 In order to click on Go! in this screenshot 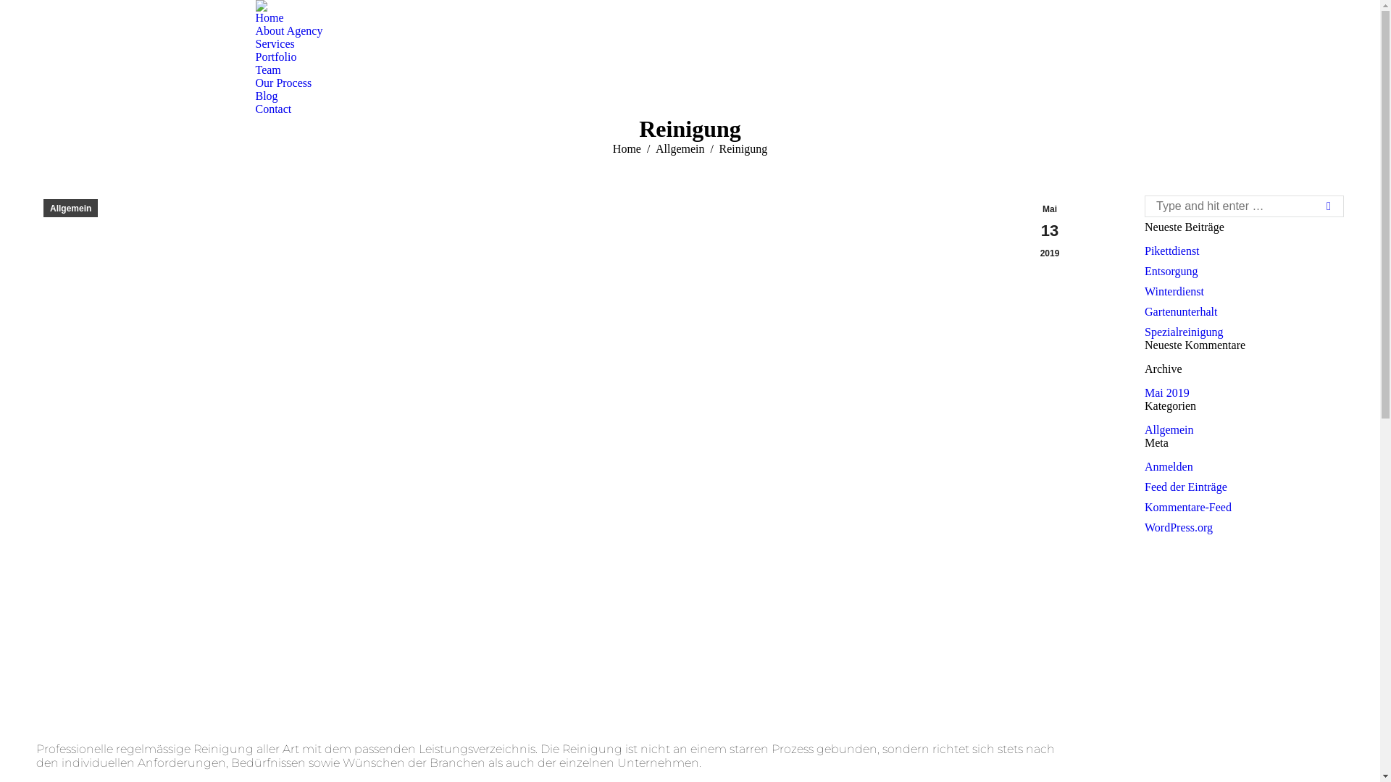, I will do `click(1324, 206)`.